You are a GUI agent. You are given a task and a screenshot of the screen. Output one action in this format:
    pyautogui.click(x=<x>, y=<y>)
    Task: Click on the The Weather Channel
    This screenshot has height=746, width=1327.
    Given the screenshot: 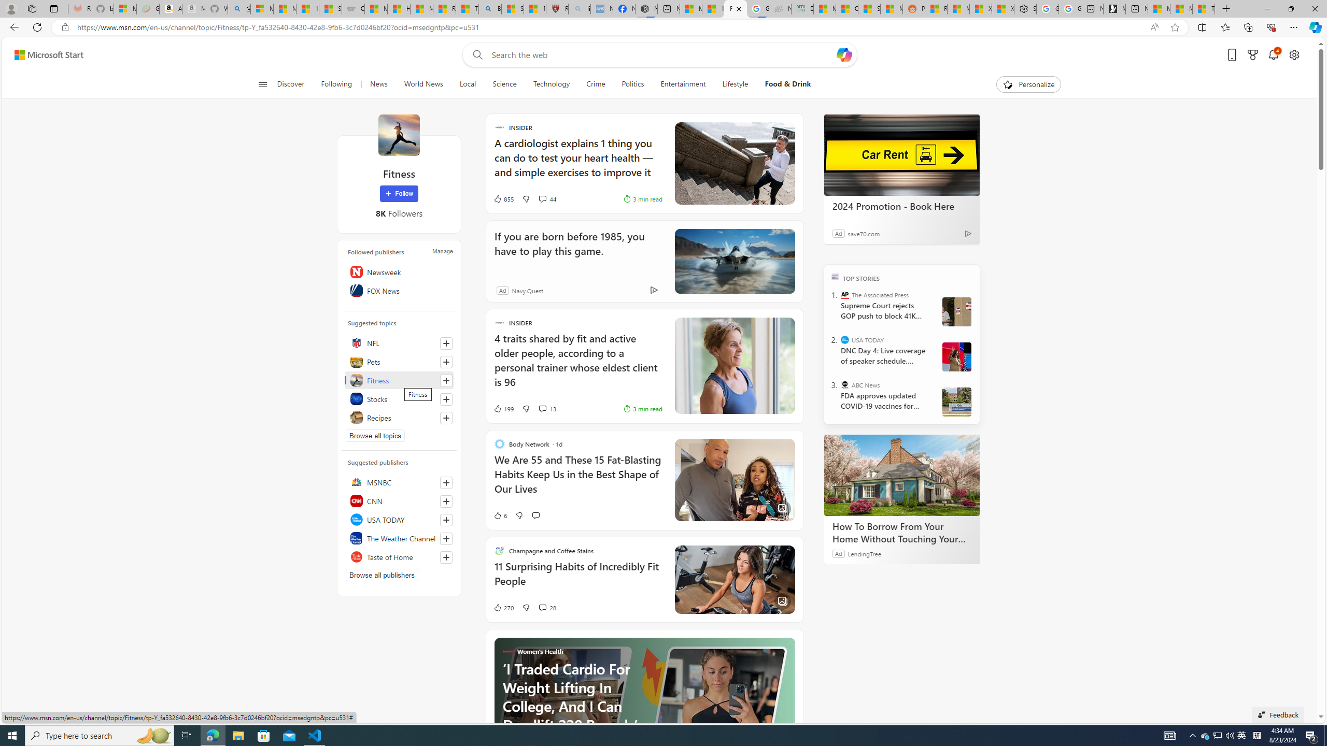 What is the action you would take?
    pyautogui.click(x=399, y=538)
    